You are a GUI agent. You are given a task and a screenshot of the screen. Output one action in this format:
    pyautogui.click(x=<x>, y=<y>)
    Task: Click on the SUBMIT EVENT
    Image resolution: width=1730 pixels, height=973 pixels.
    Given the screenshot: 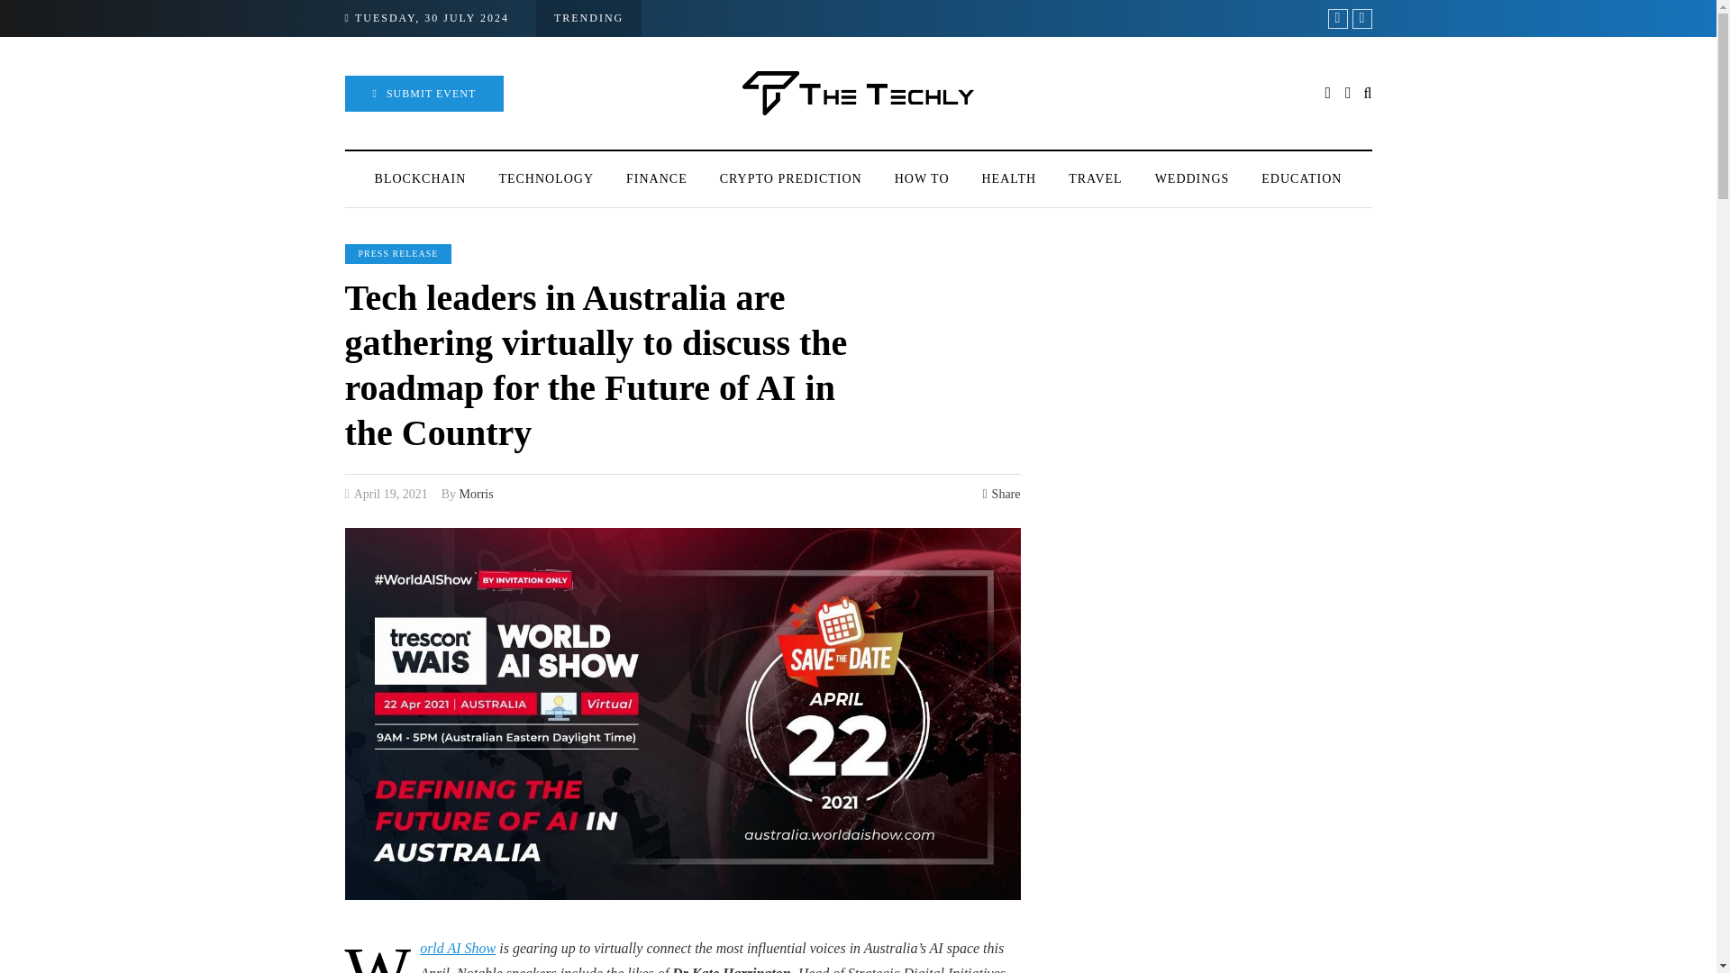 What is the action you would take?
    pyautogui.click(x=423, y=94)
    